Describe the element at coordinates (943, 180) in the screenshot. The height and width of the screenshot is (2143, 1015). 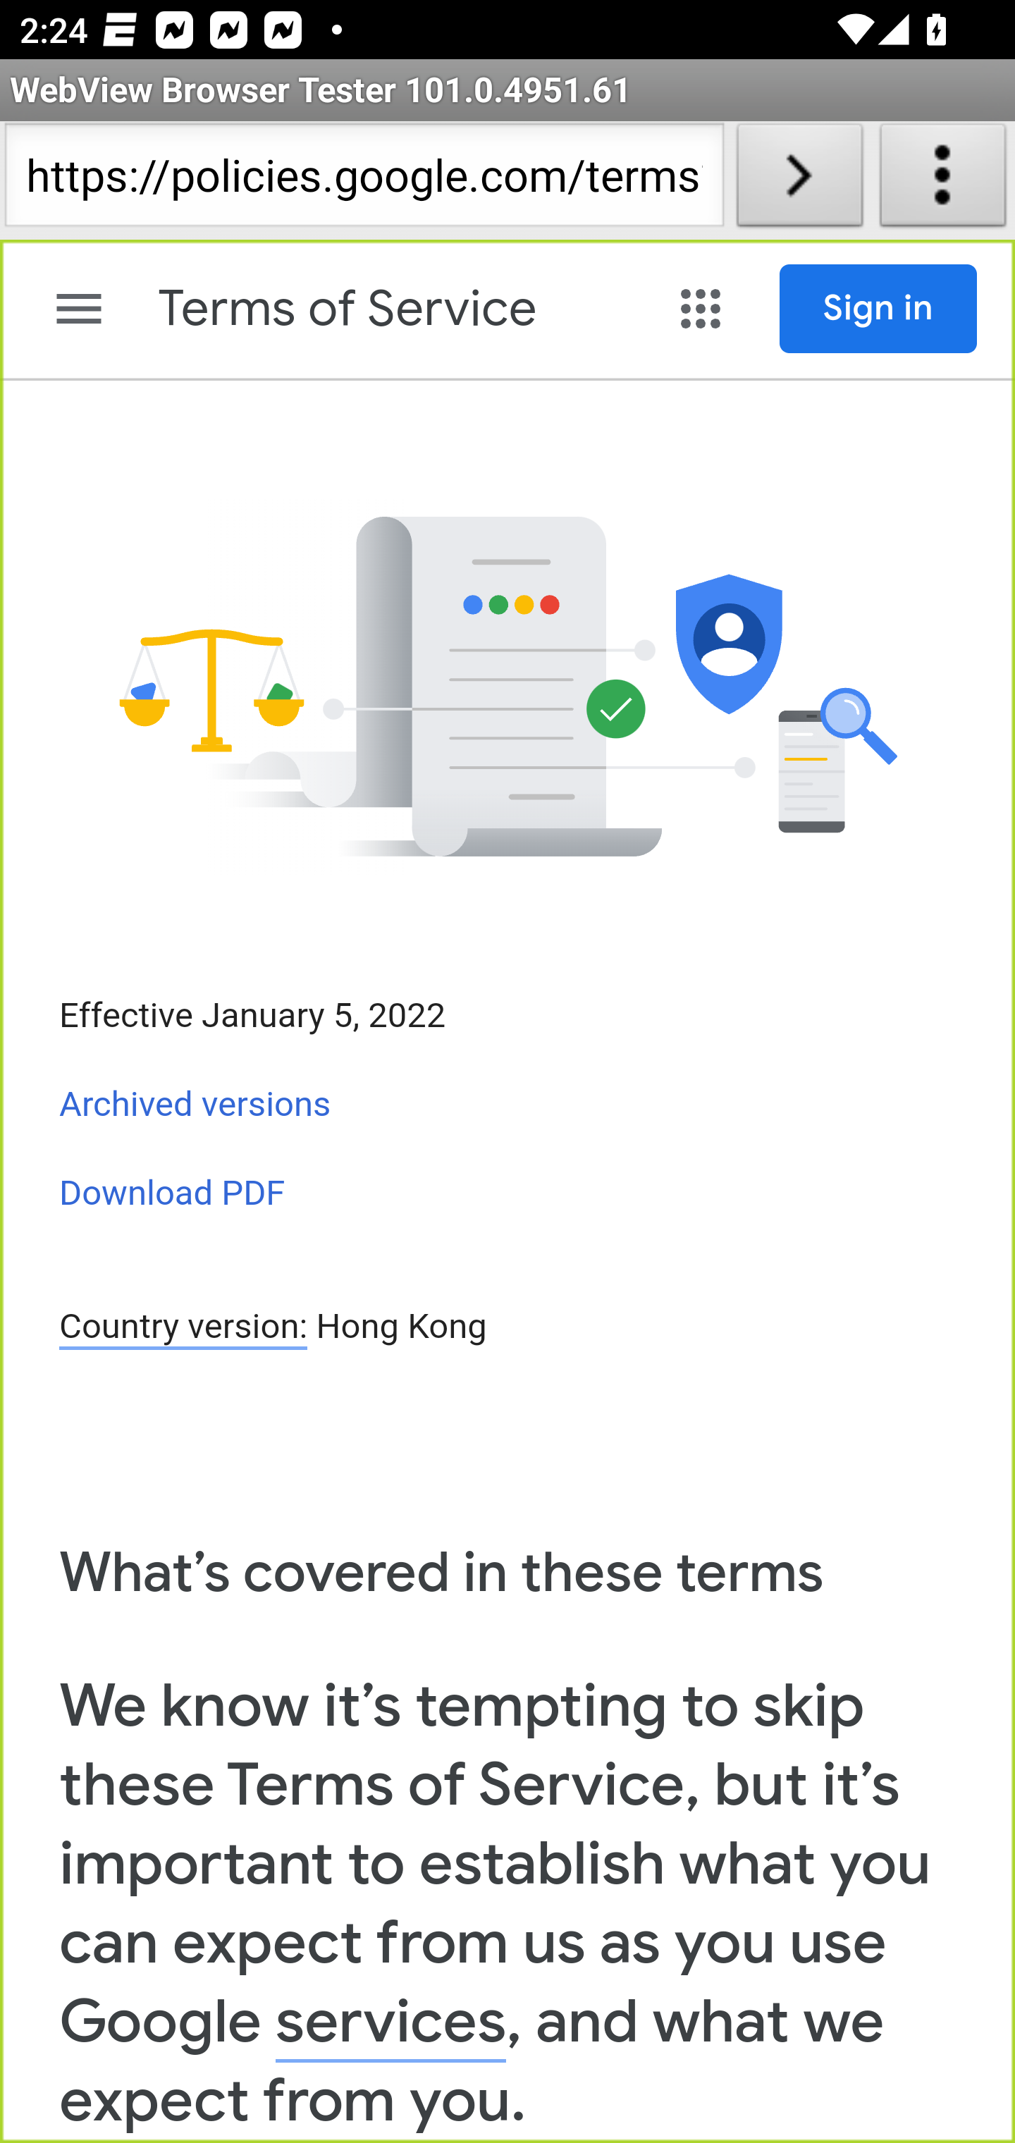
I see `About WebView` at that location.